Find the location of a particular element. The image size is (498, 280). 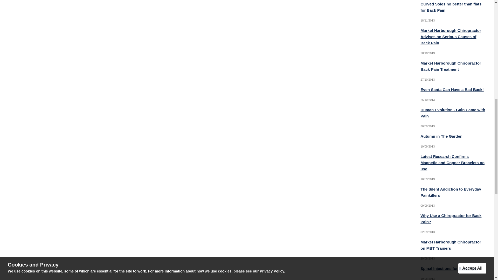

The Silent Addiction to Everyday Painkillers is located at coordinates (451, 192).